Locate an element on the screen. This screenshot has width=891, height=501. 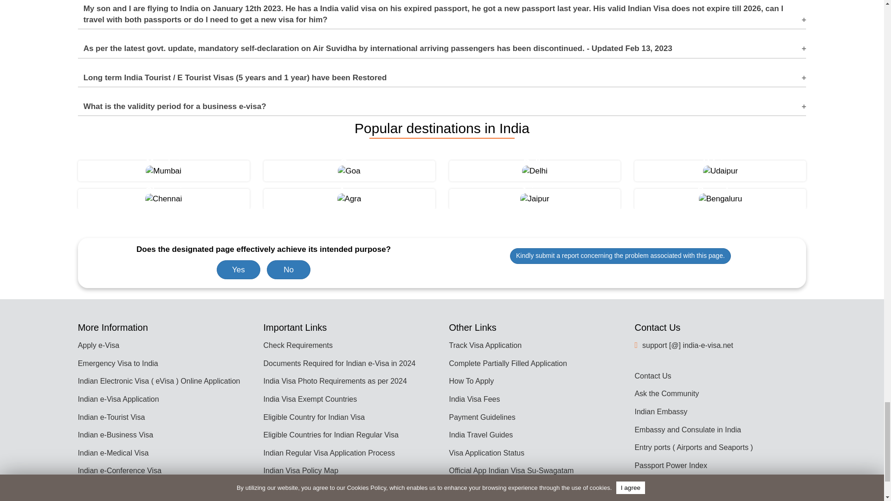
No is located at coordinates (288, 269).